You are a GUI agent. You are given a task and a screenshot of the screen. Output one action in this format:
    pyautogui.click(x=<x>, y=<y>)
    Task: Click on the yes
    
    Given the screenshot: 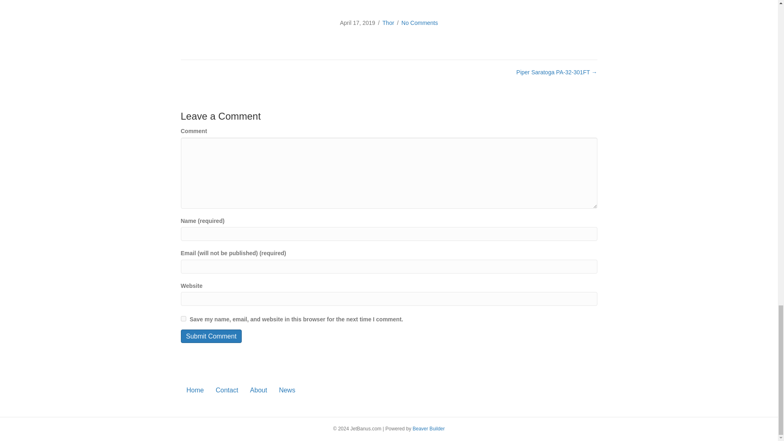 What is the action you would take?
    pyautogui.click(x=183, y=318)
    